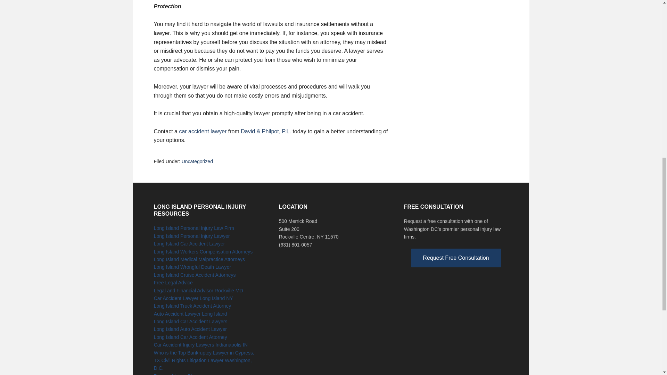  What do you see at coordinates (197, 161) in the screenshot?
I see `Uncategorized` at bounding box center [197, 161].